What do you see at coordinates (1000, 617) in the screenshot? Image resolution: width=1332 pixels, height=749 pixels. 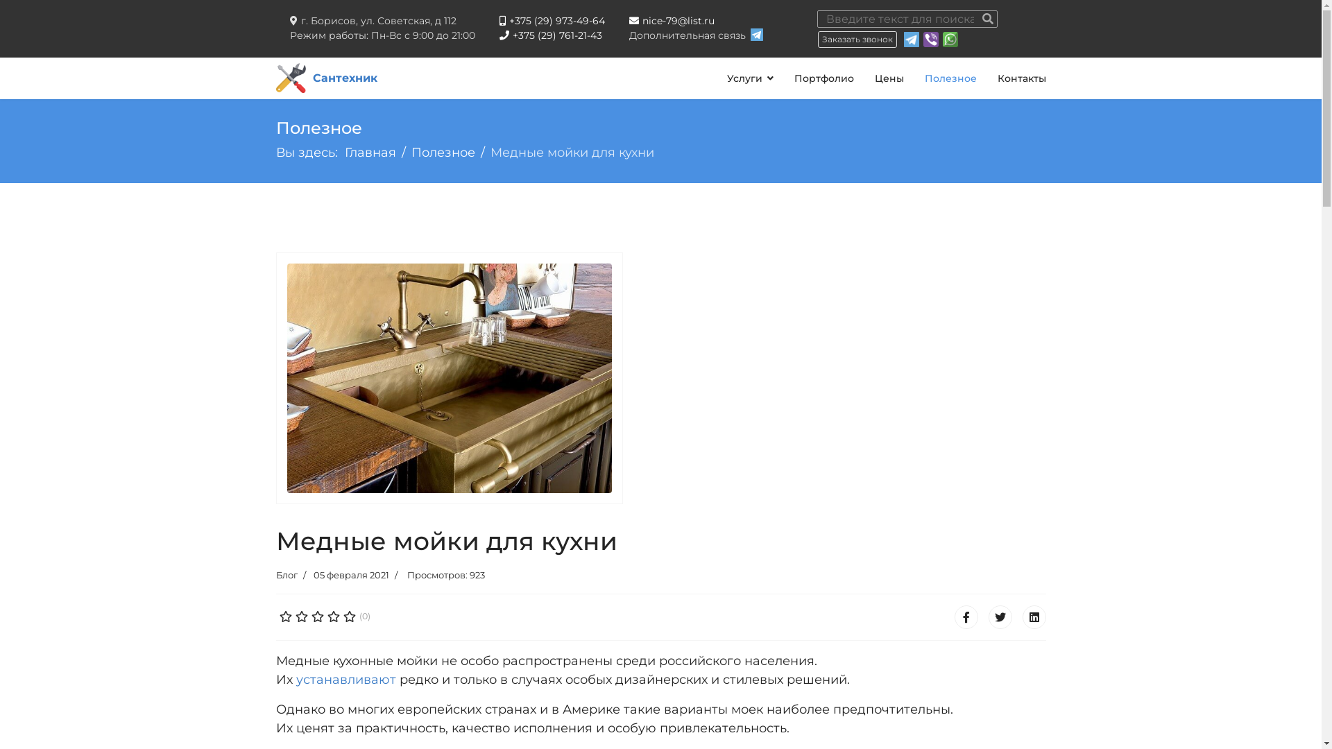 I see `Twitter` at bounding box center [1000, 617].